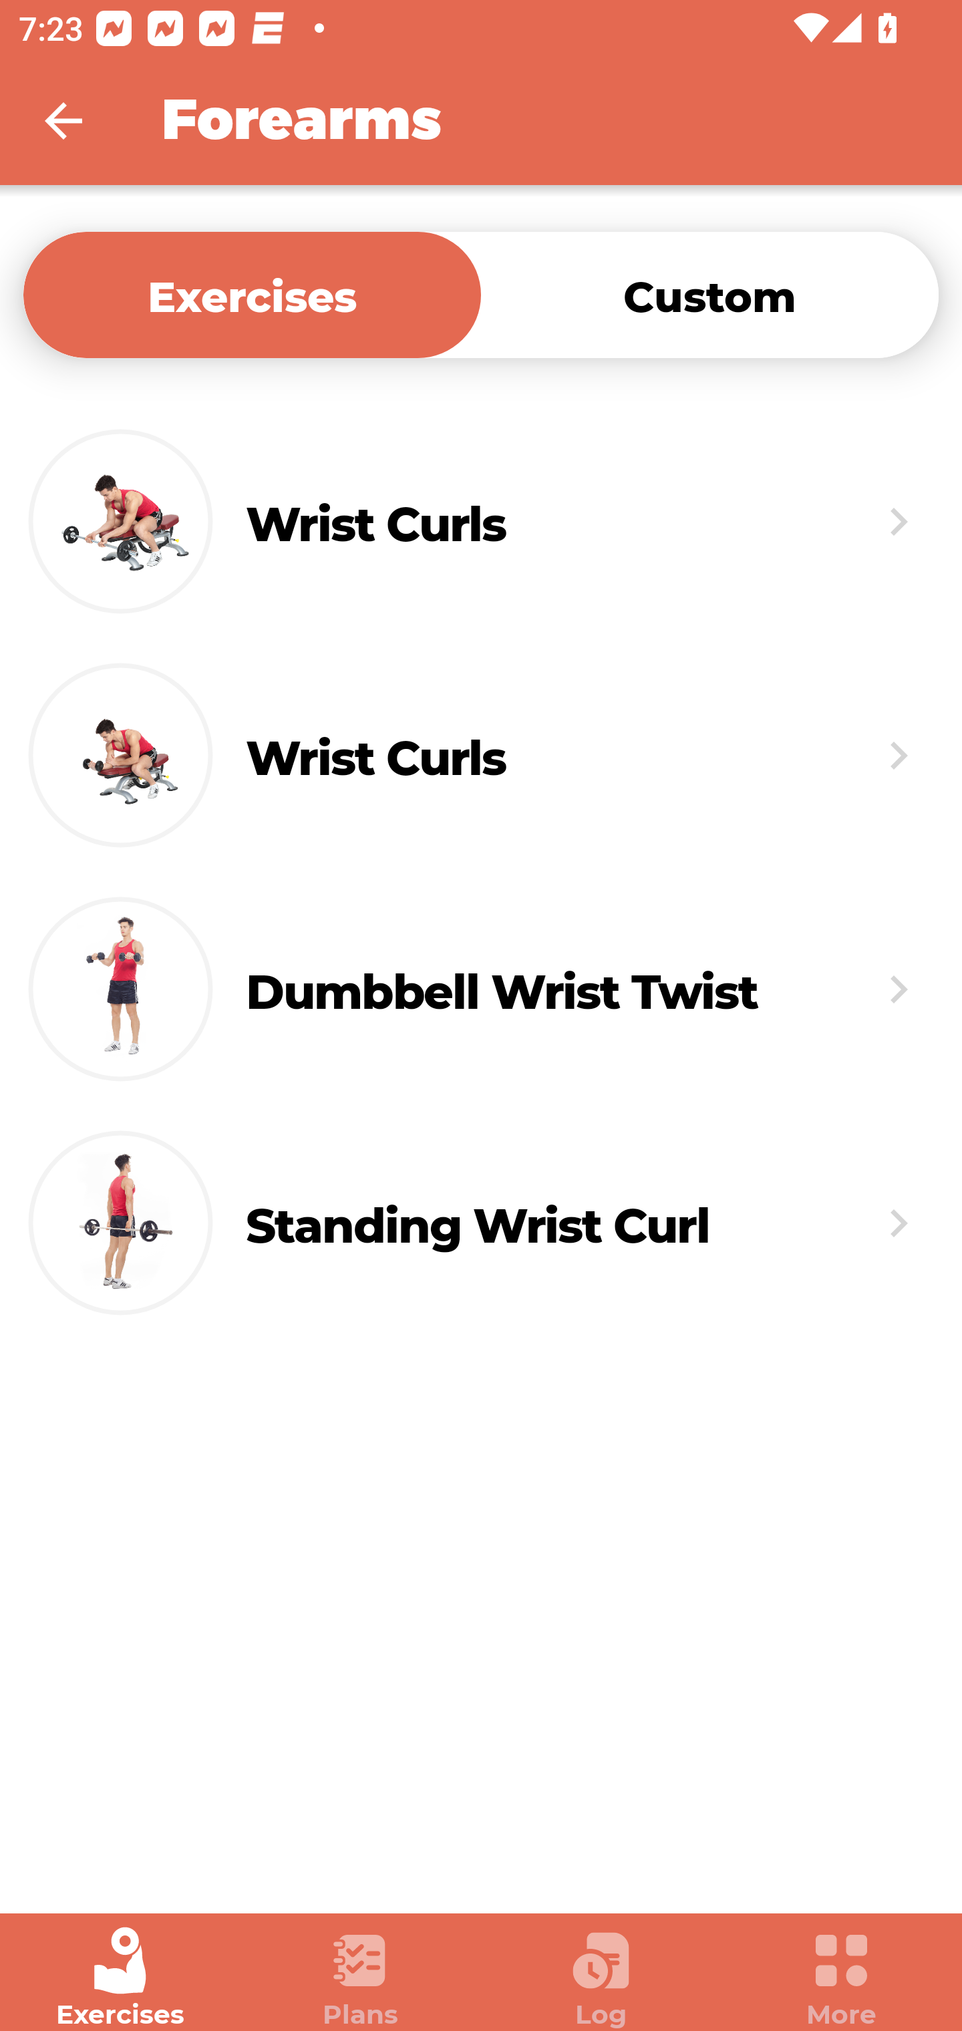  I want to click on Plans, so click(361, 1978).